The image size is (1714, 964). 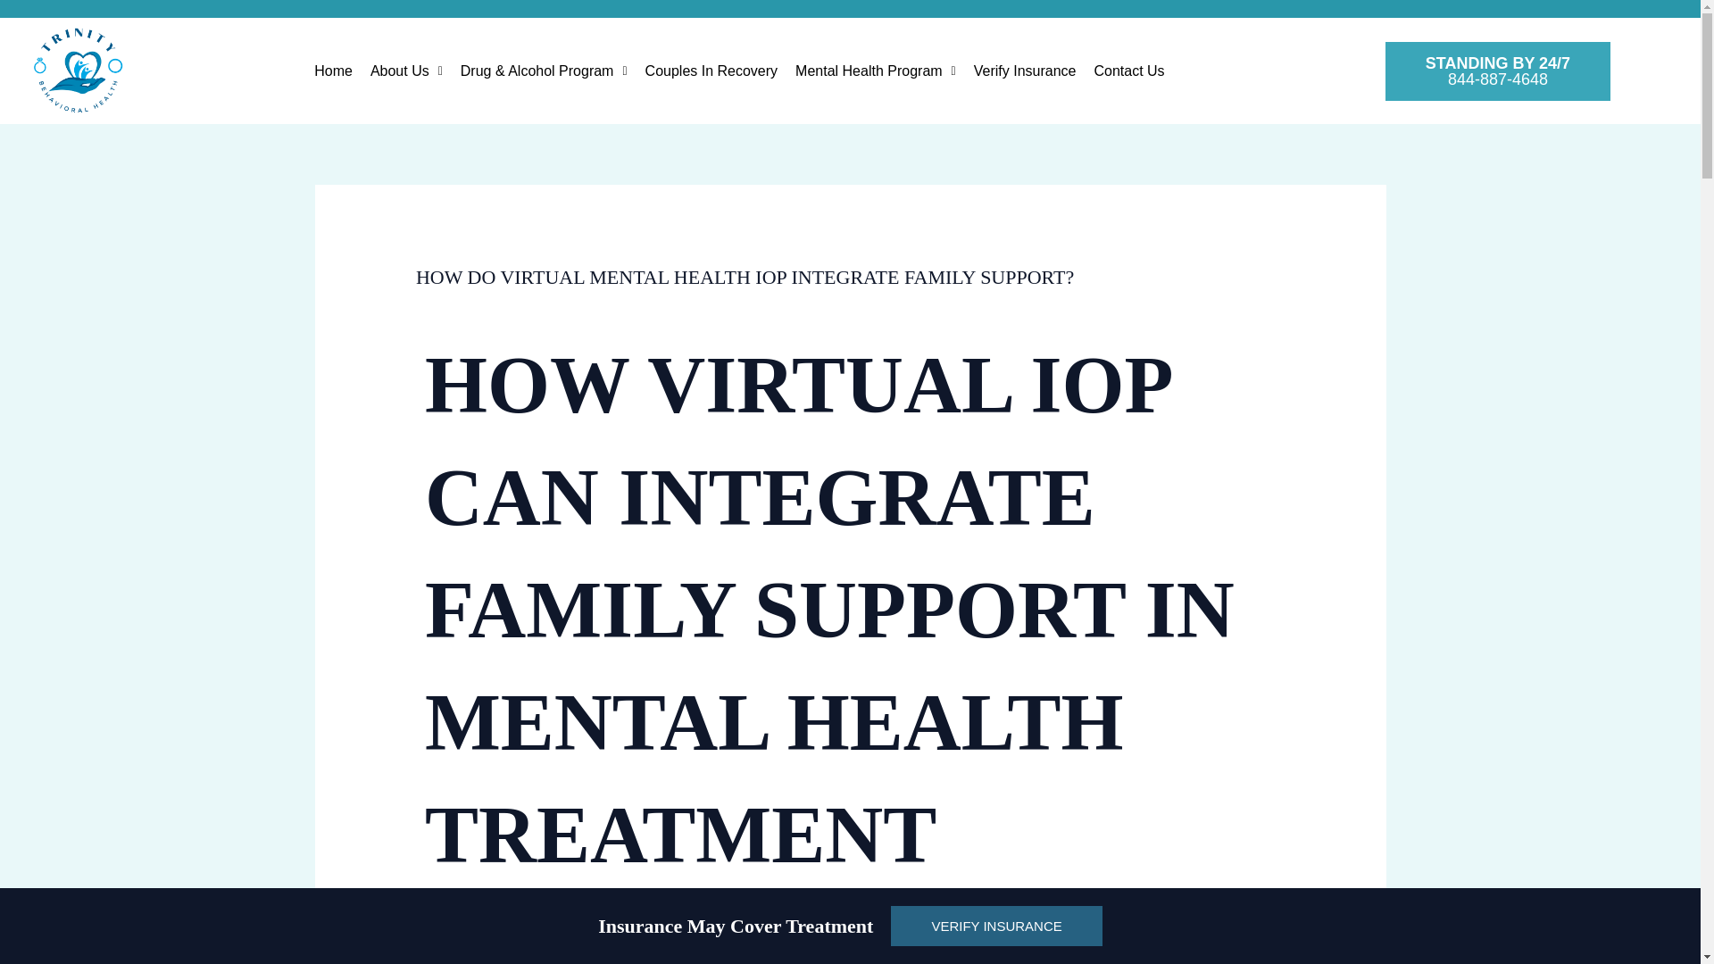 I want to click on Couples In Recovery, so click(x=711, y=71).